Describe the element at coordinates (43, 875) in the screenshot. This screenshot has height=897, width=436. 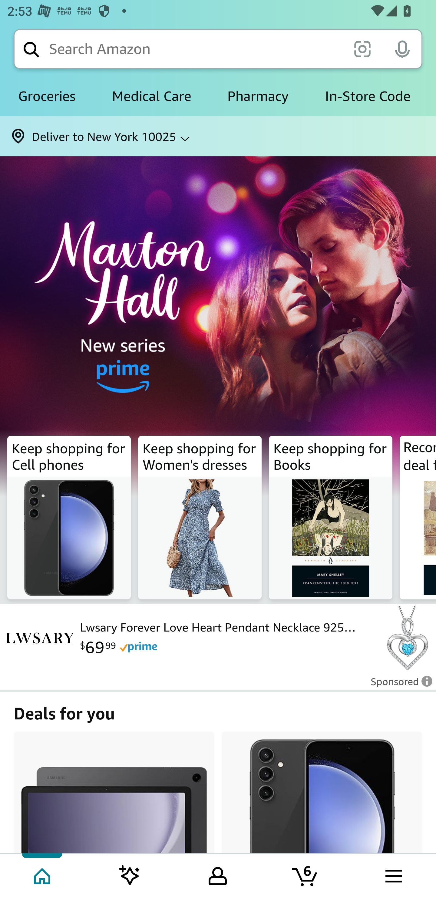
I see `Home Tab 1 of 5` at that location.